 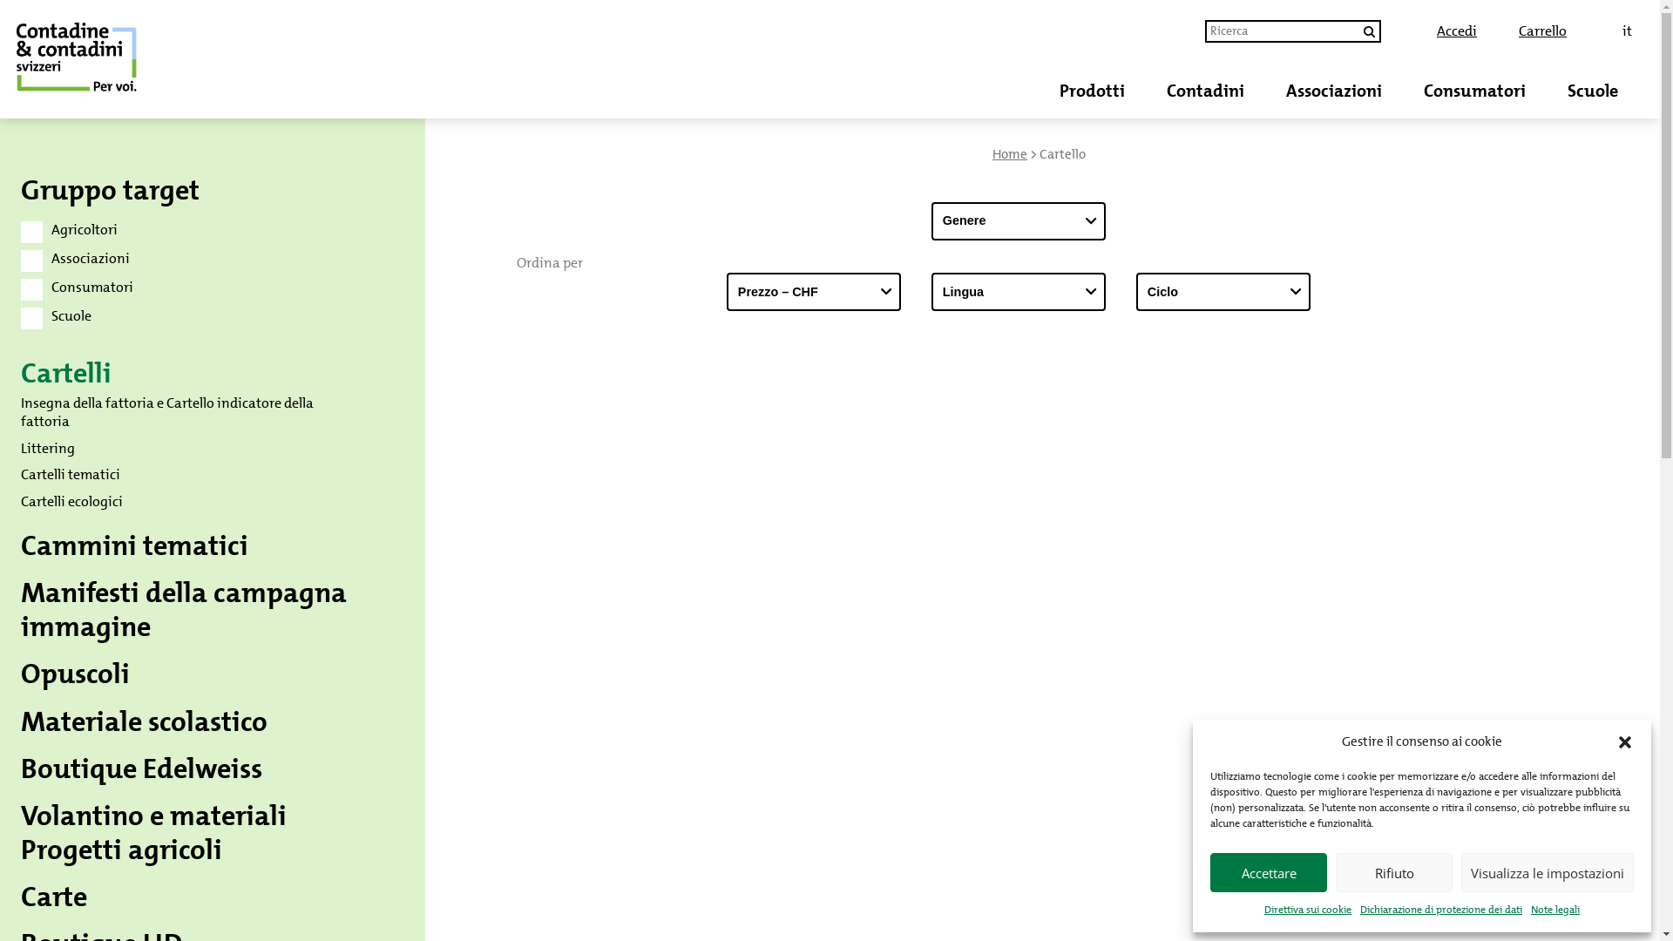 What do you see at coordinates (1548, 873) in the screenshot?
I see `Visualizza le impostazioni` at bounding box center [1548, 873].